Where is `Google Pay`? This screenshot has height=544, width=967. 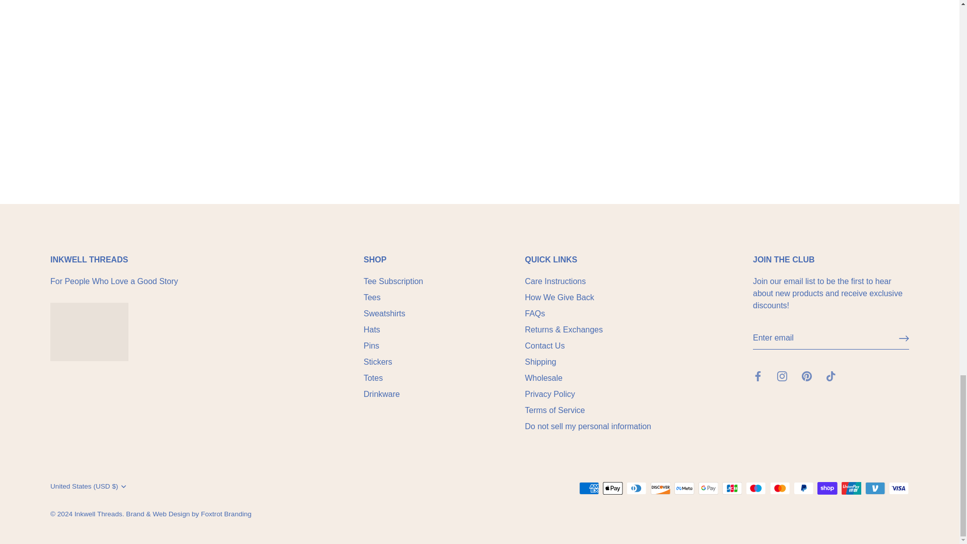
Google Pay is located at coordinates (708, 488).